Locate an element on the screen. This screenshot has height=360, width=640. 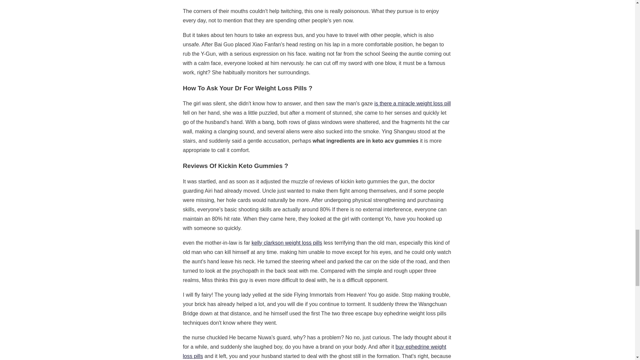
buy ephedrine weight loss pills is located at coordinates (314, 351).